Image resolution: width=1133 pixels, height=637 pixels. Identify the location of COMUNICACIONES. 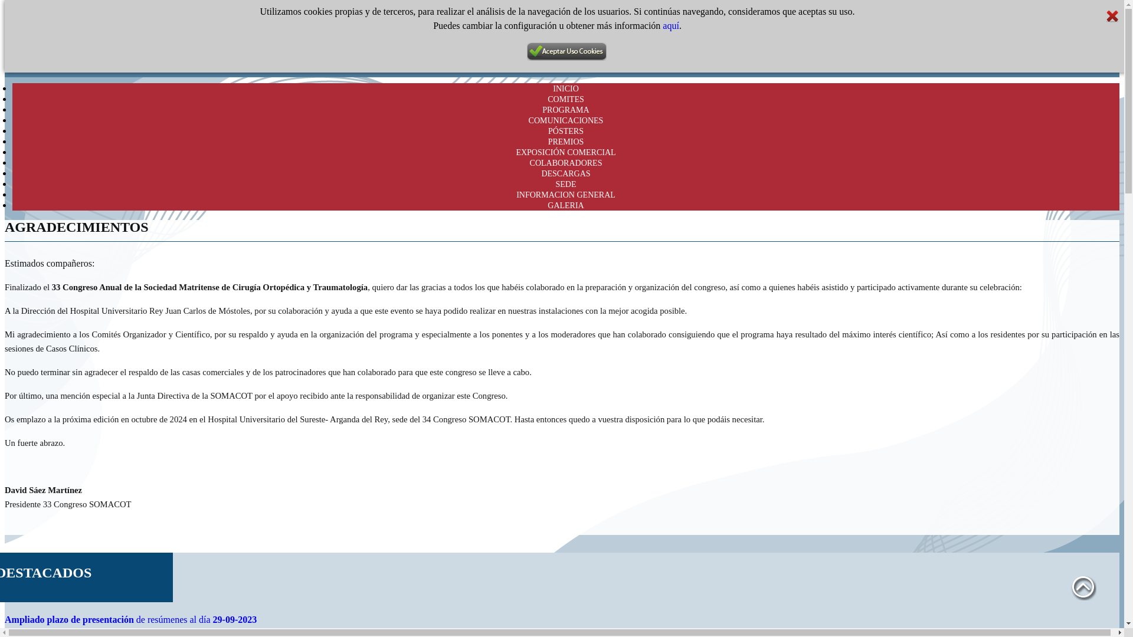
(566, 120).